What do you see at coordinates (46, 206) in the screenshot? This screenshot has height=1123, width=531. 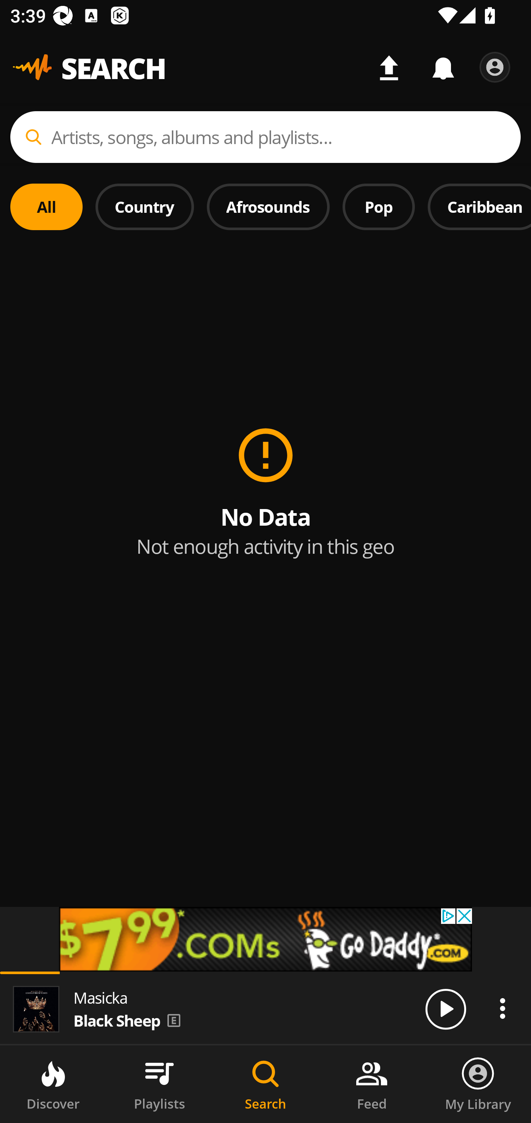 I see `All` at bounding box center [46, 206].